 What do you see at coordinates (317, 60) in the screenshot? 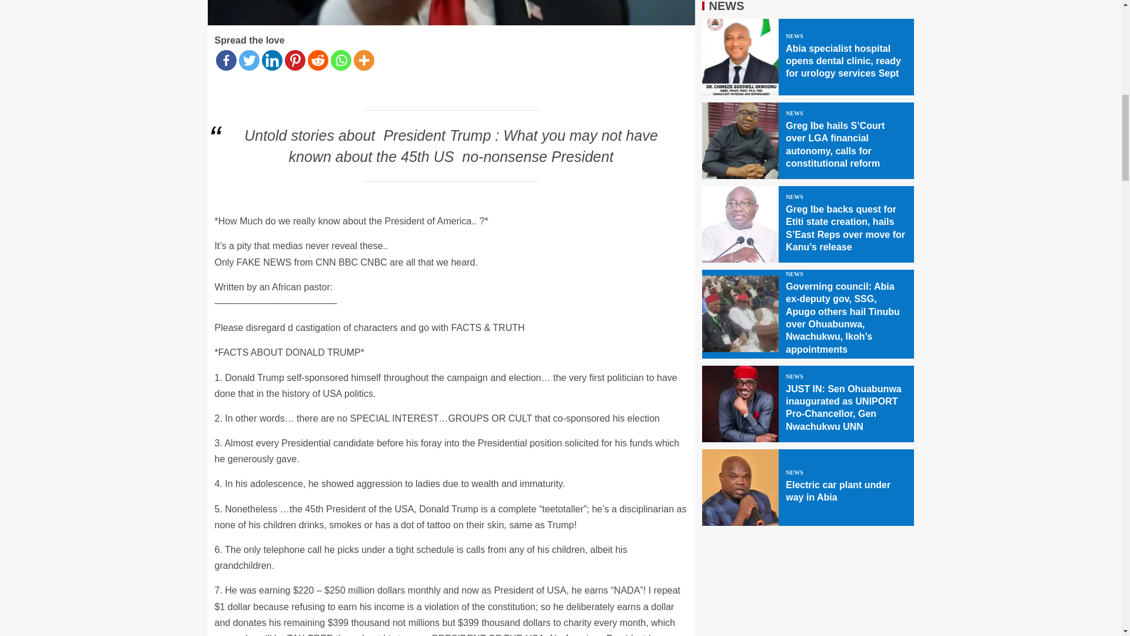
I see `Reddit` at bounding box center [317, 60].